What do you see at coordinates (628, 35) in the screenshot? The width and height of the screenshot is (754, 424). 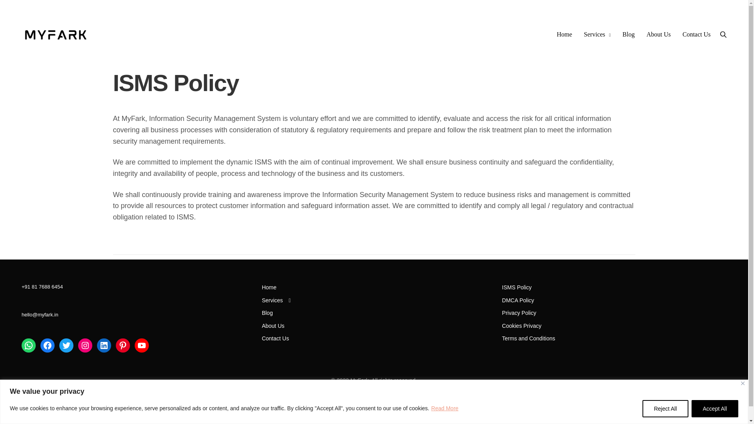 I see `Blog` at bounding box center [628, 35].